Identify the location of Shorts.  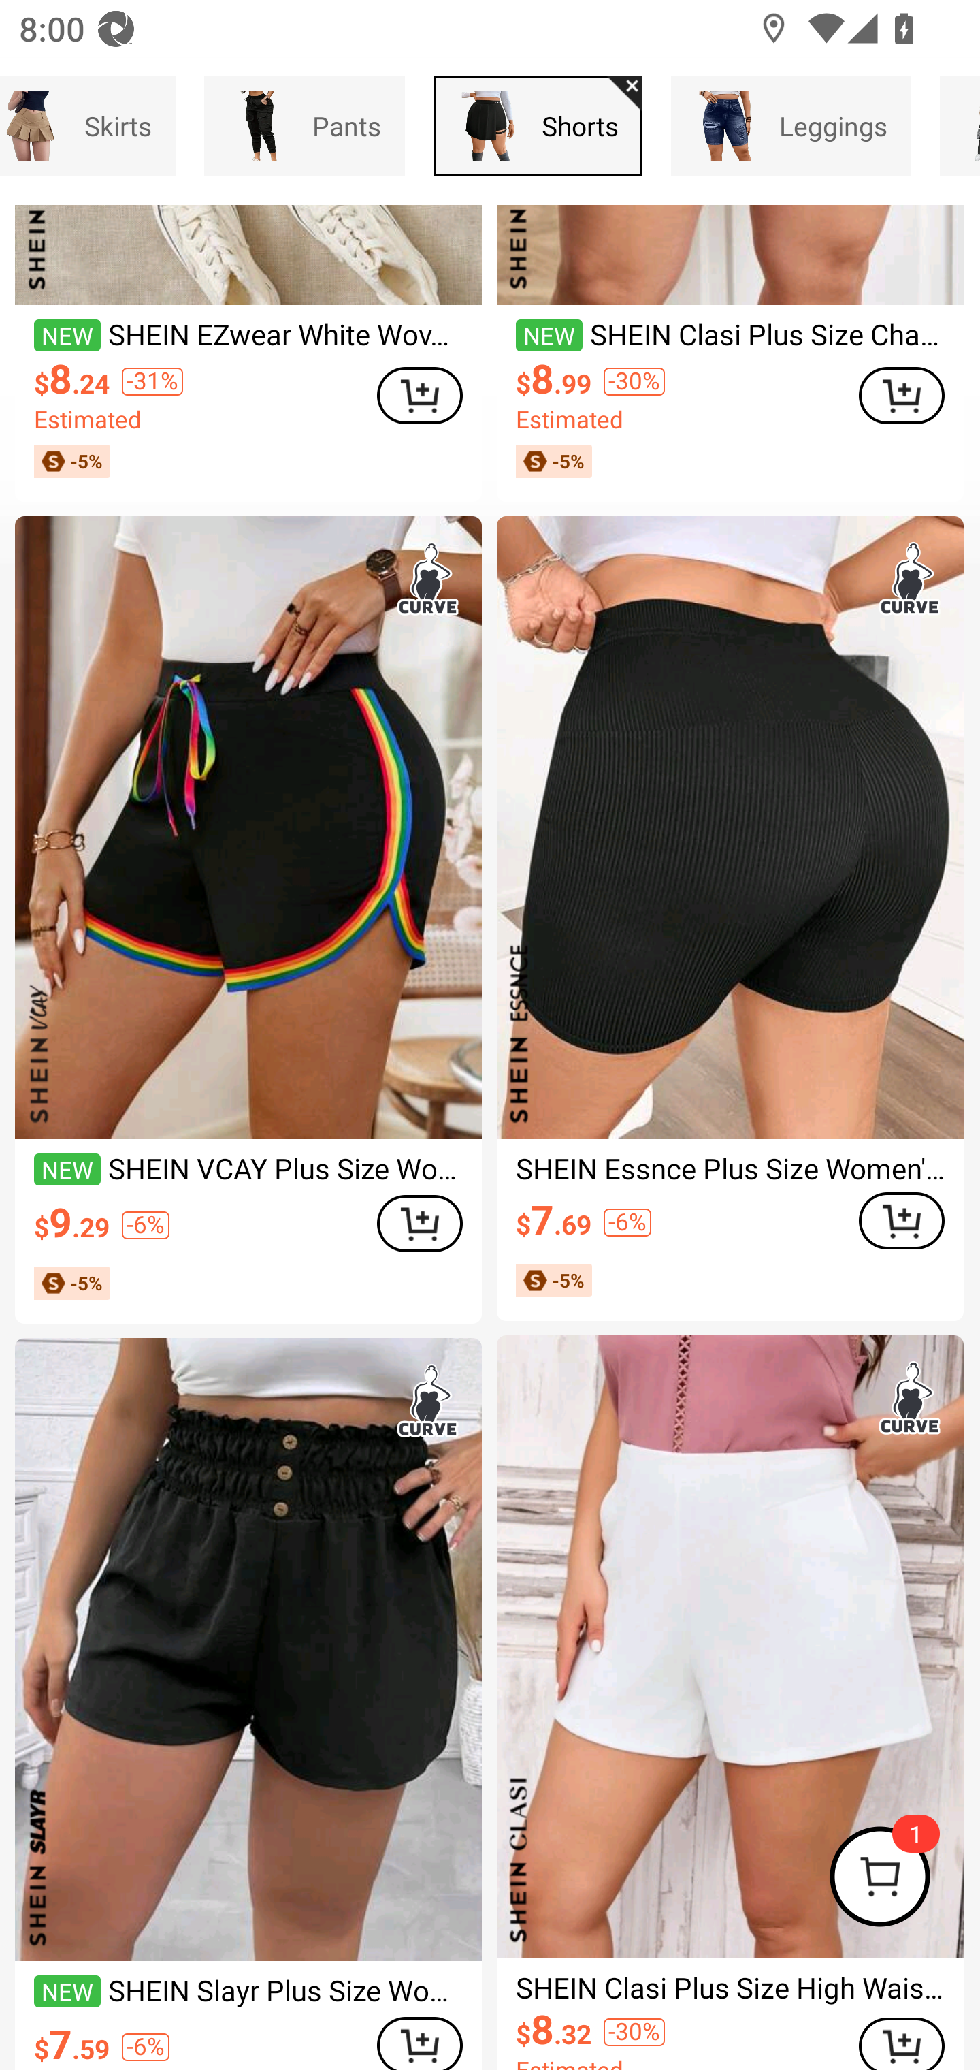
(538, 126).